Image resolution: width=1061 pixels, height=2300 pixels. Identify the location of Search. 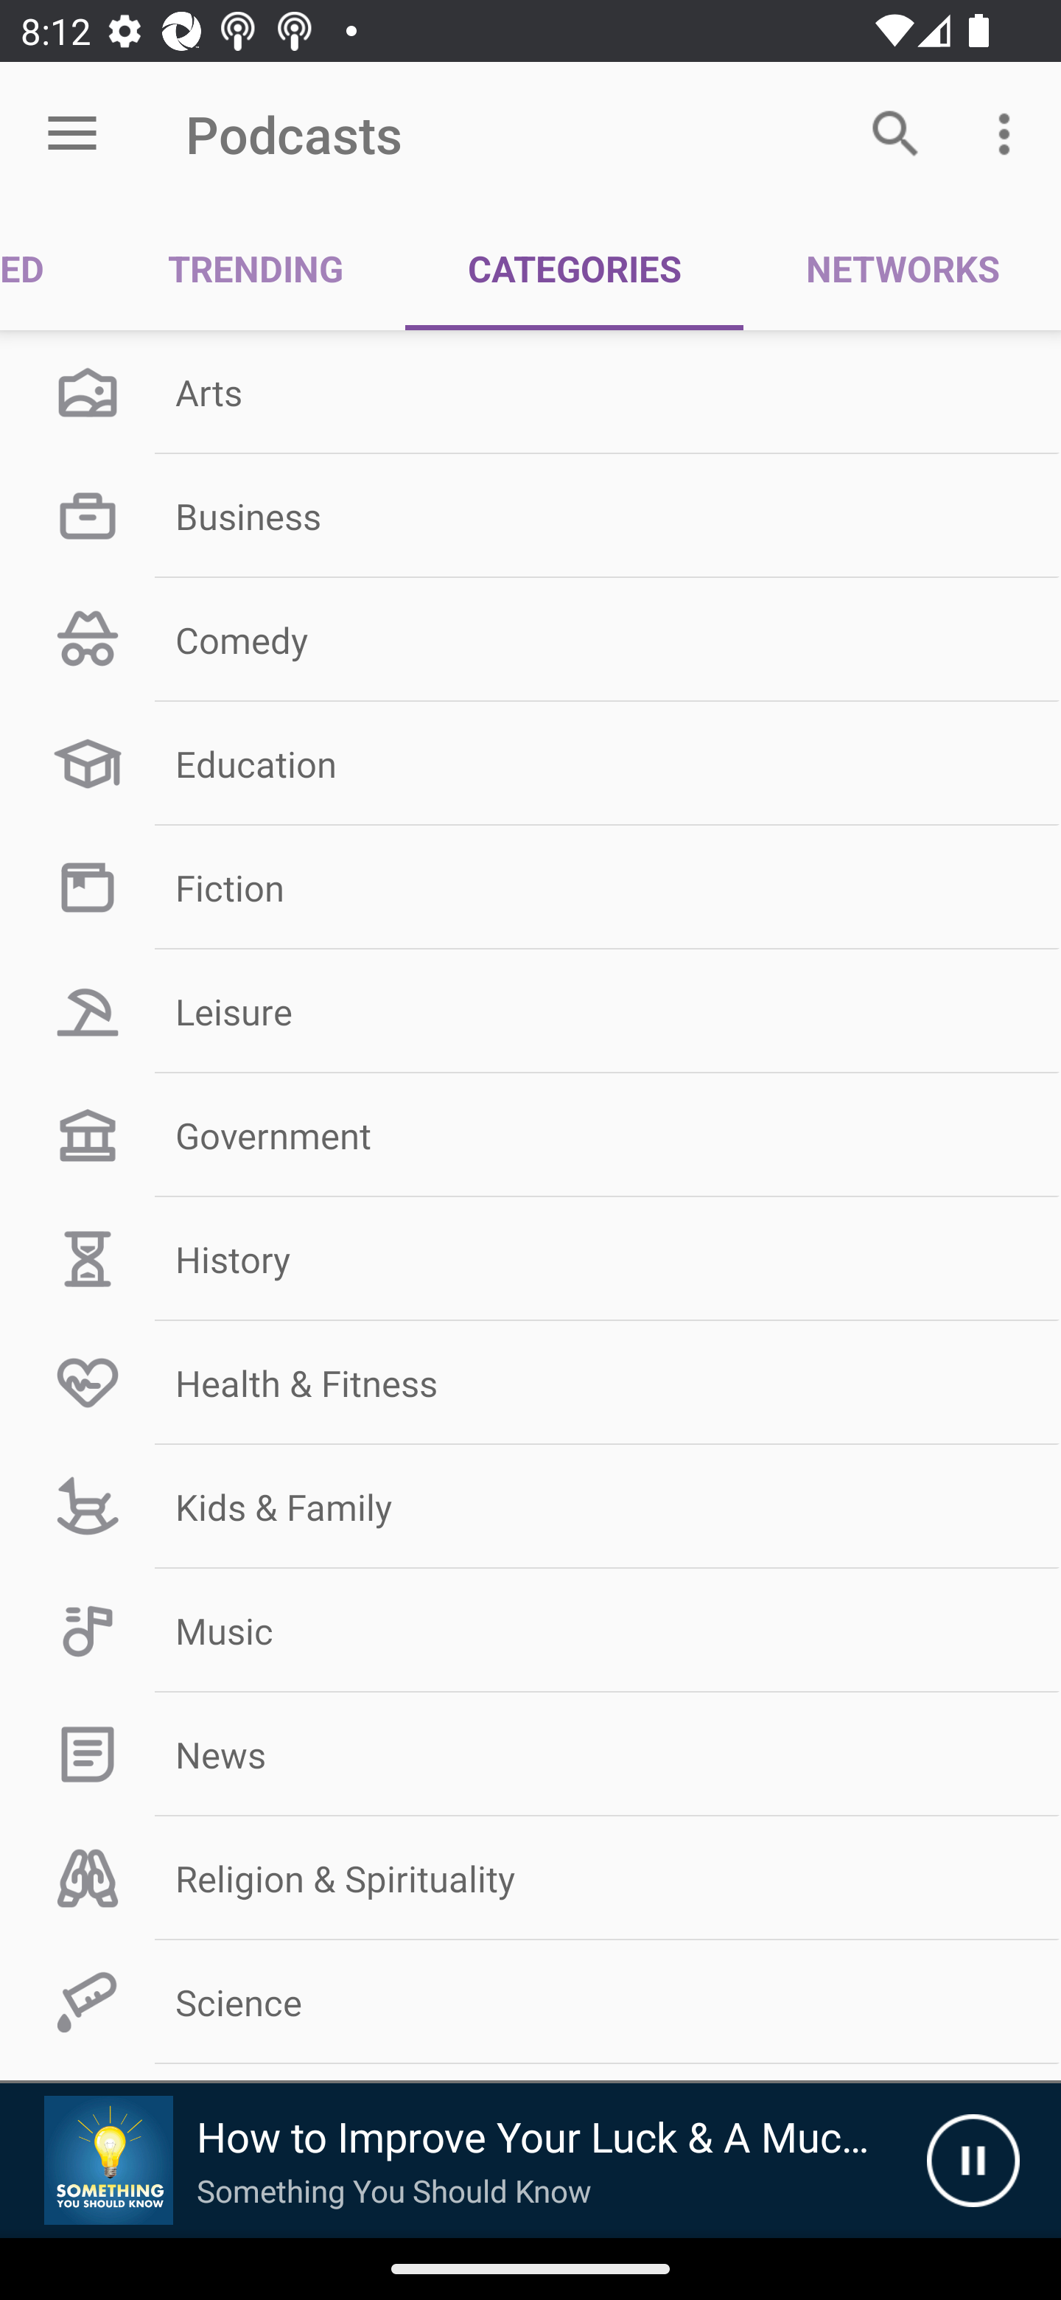
(896, 133).